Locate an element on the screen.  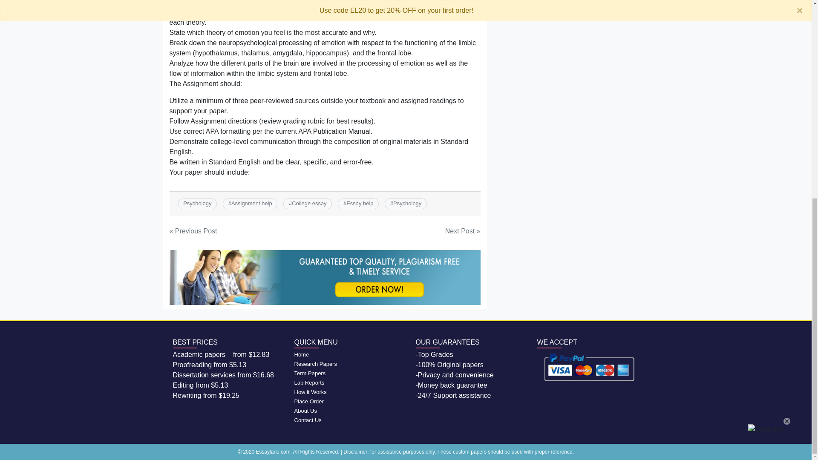
Psychology is located at coordinates (407, 203).